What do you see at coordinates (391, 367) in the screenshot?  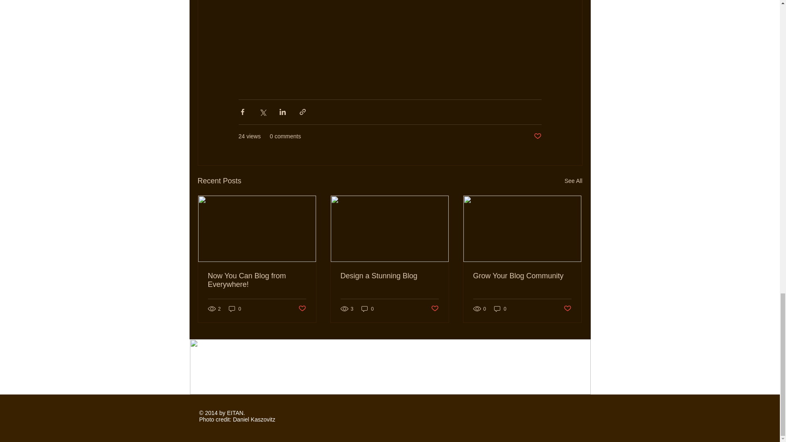 I see `card.jpg` at bounding box center [391, 367].